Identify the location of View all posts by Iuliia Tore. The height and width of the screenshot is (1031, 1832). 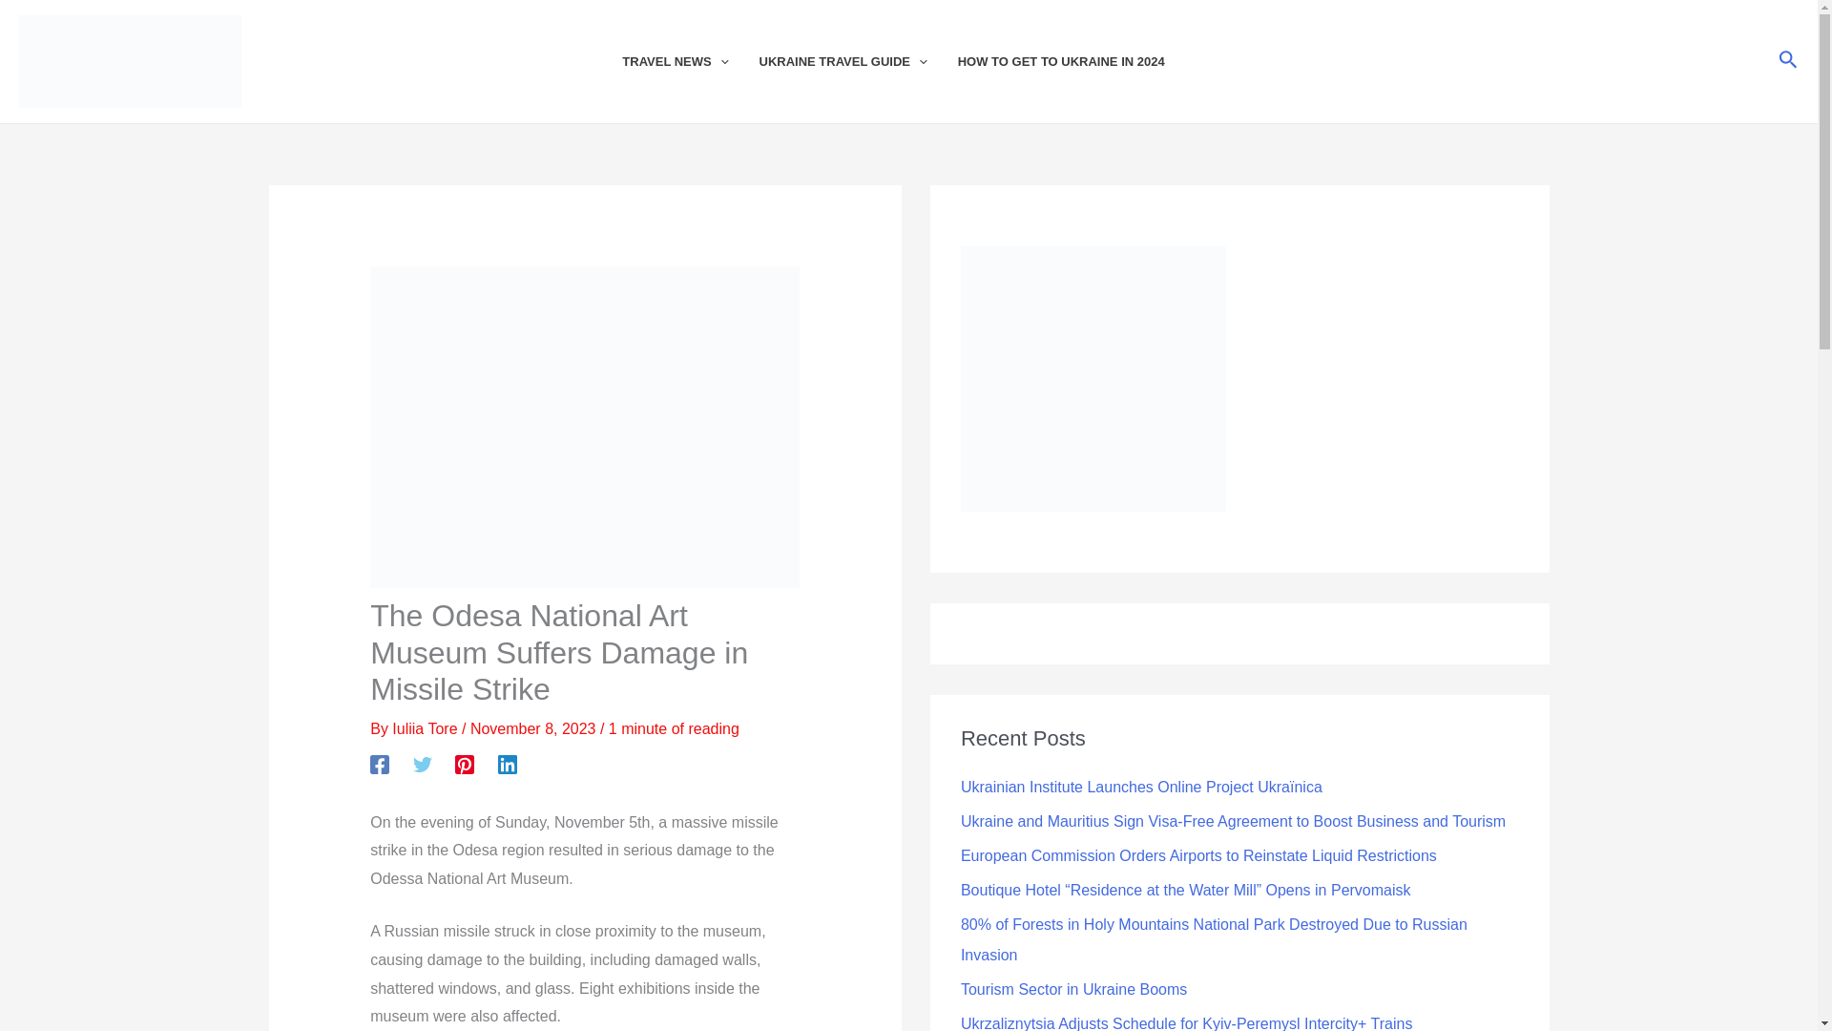
(426, 728).